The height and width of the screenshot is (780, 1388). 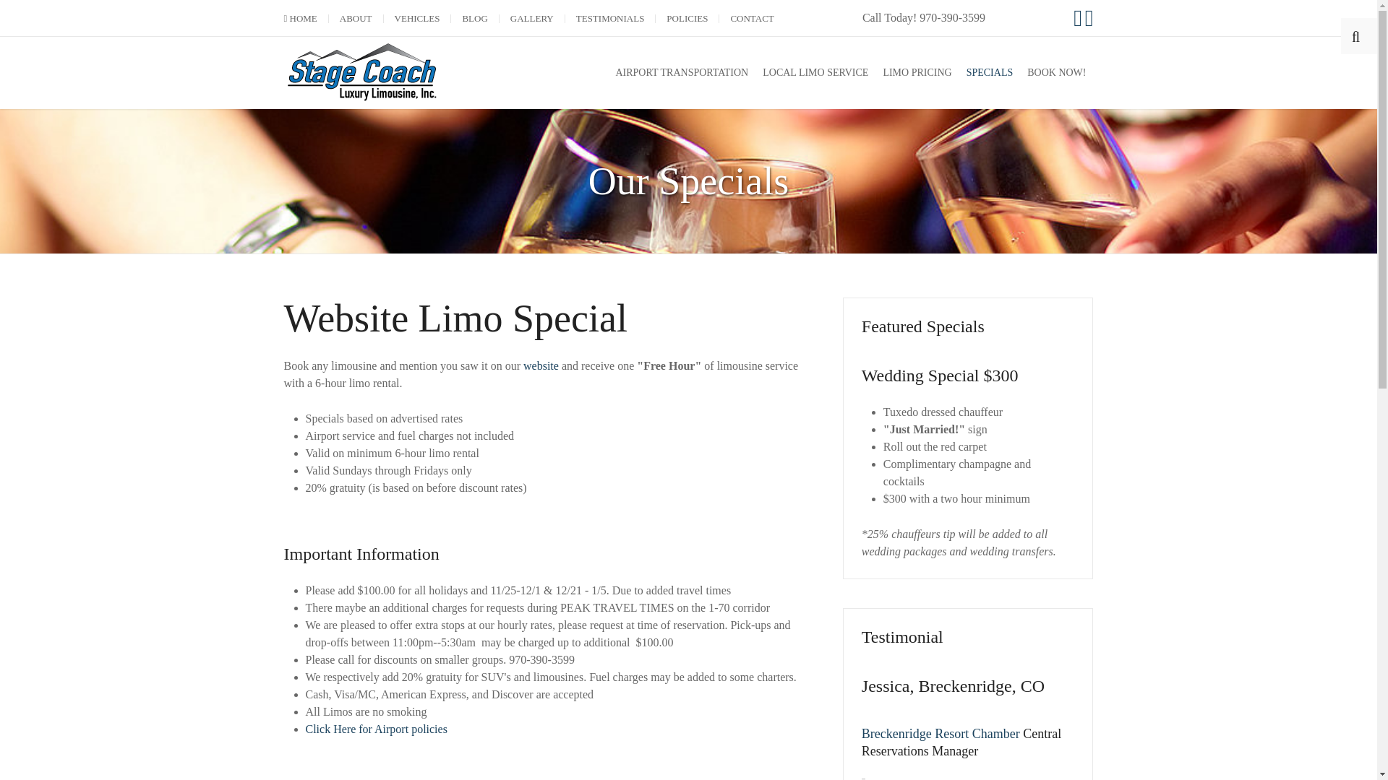 I want to click on TESTIMONIALS, so click(x=610, y=19).